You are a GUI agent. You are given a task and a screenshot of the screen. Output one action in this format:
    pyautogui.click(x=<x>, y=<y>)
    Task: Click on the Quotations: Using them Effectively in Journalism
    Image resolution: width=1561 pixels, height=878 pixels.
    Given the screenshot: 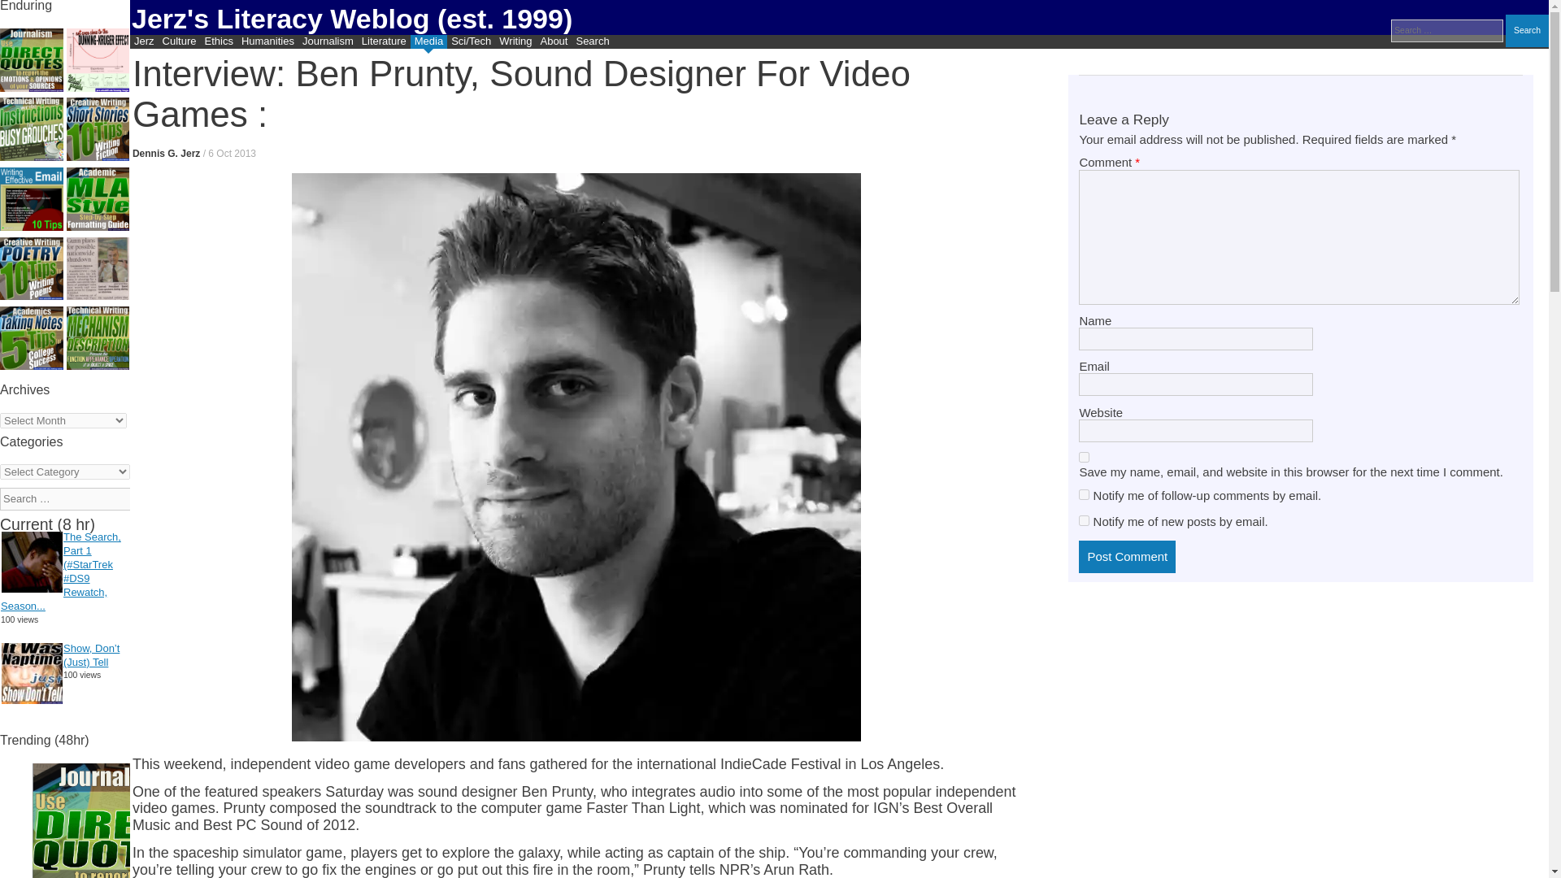 What is the action you would take?
    pyautogui.click(x=32, y=61)
    